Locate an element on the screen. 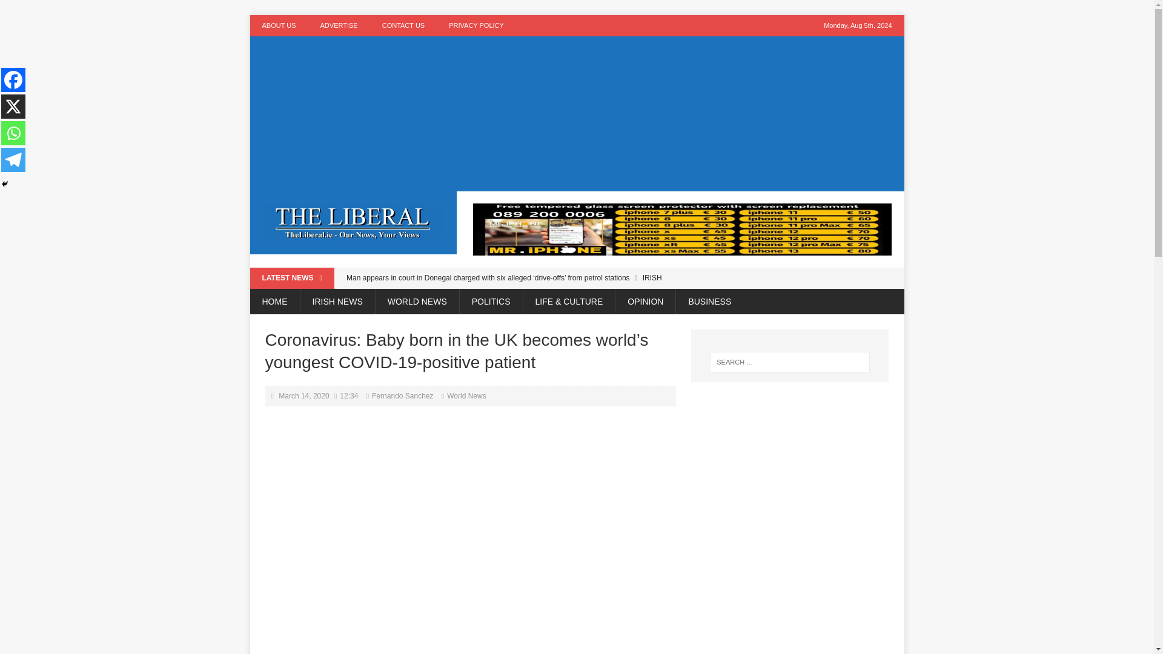 The height and width of the screenshot is (654, 1163). CONTACT US is located at coordinates (403, 25).